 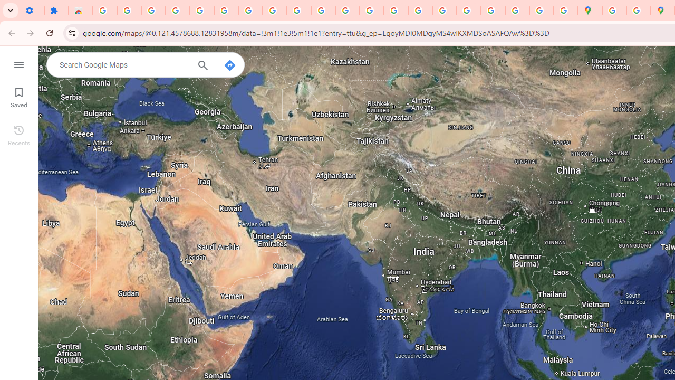 I want to click on Sign in - Google Accounts, so click(x=614, y=11).